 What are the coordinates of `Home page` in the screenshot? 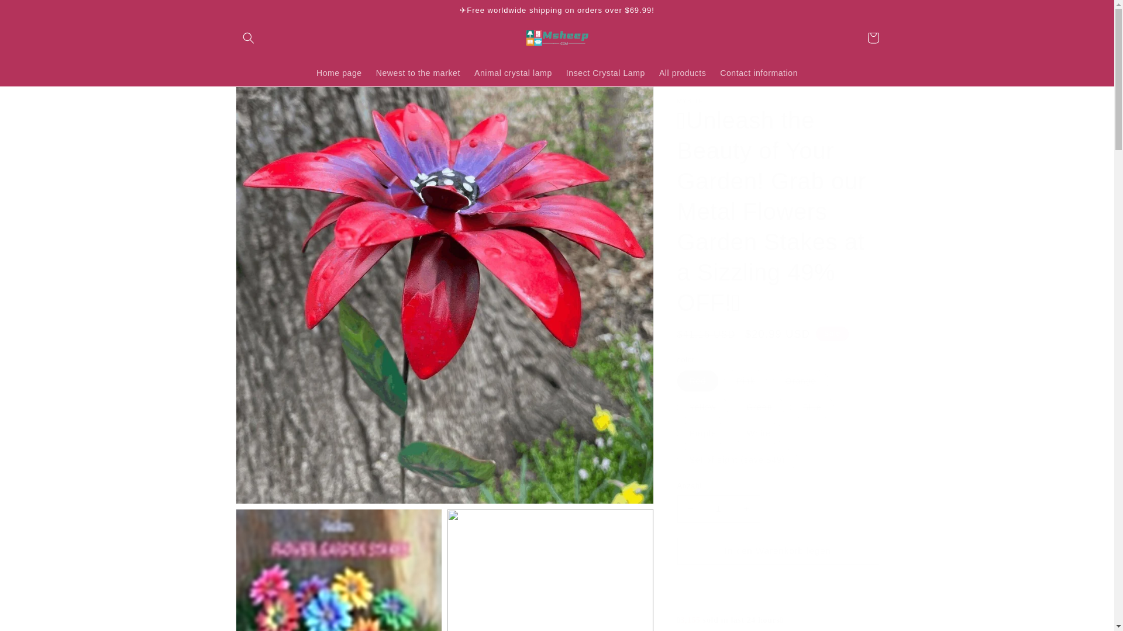 It's located at (339, 72).